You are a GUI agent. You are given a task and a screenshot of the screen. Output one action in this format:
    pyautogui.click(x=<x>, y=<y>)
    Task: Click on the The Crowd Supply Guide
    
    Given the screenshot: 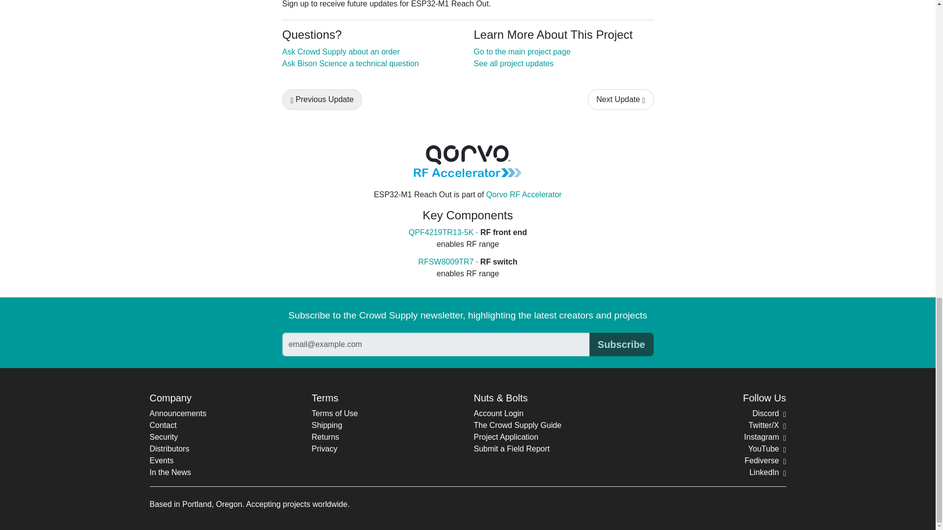 What is the action you would take?
    pyautogui.click(x=517, y=425)
    